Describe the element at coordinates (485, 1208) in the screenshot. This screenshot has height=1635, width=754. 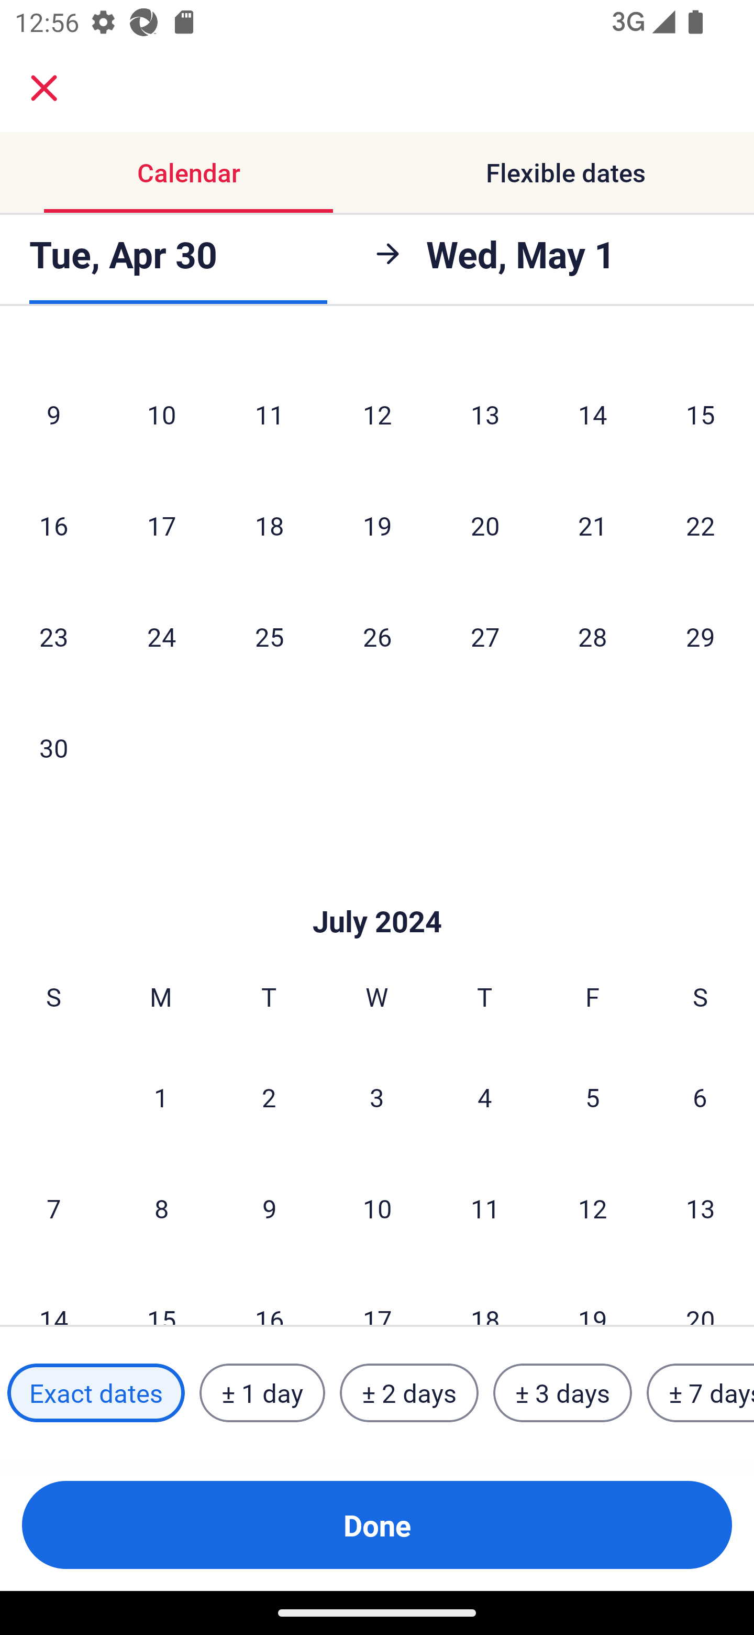
I see `11 Thursday, July 11, 2024` at that location.